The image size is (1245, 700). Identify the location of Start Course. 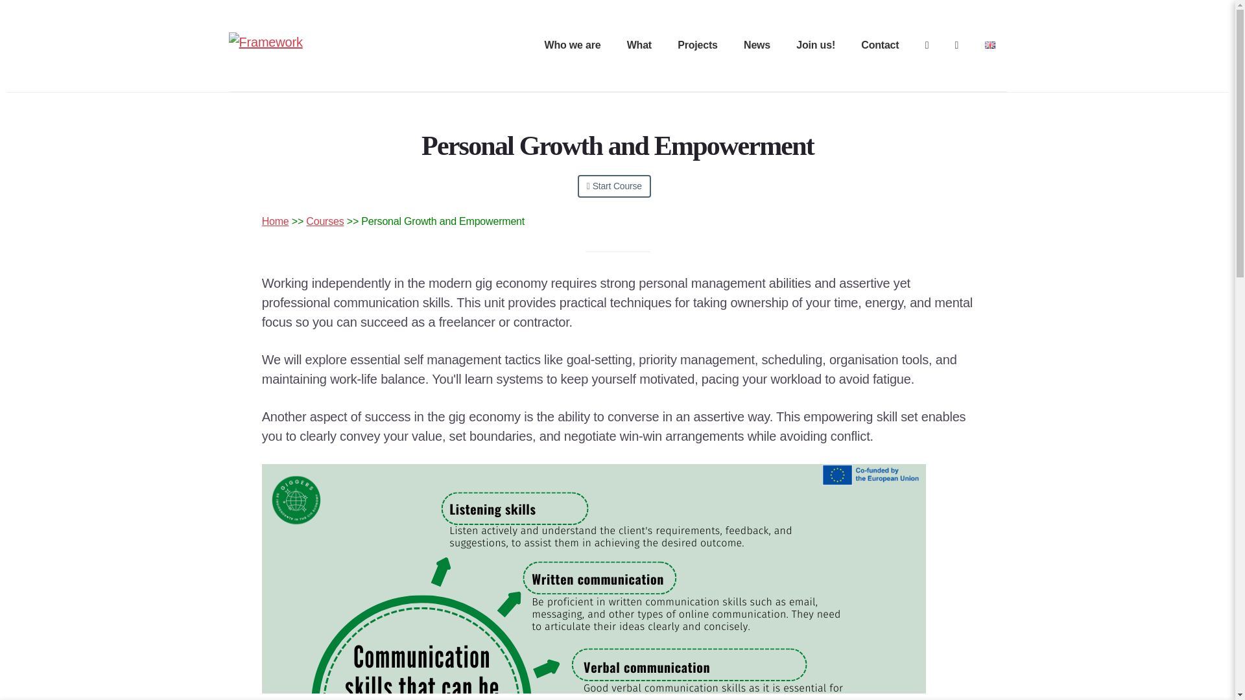
(614, 186).